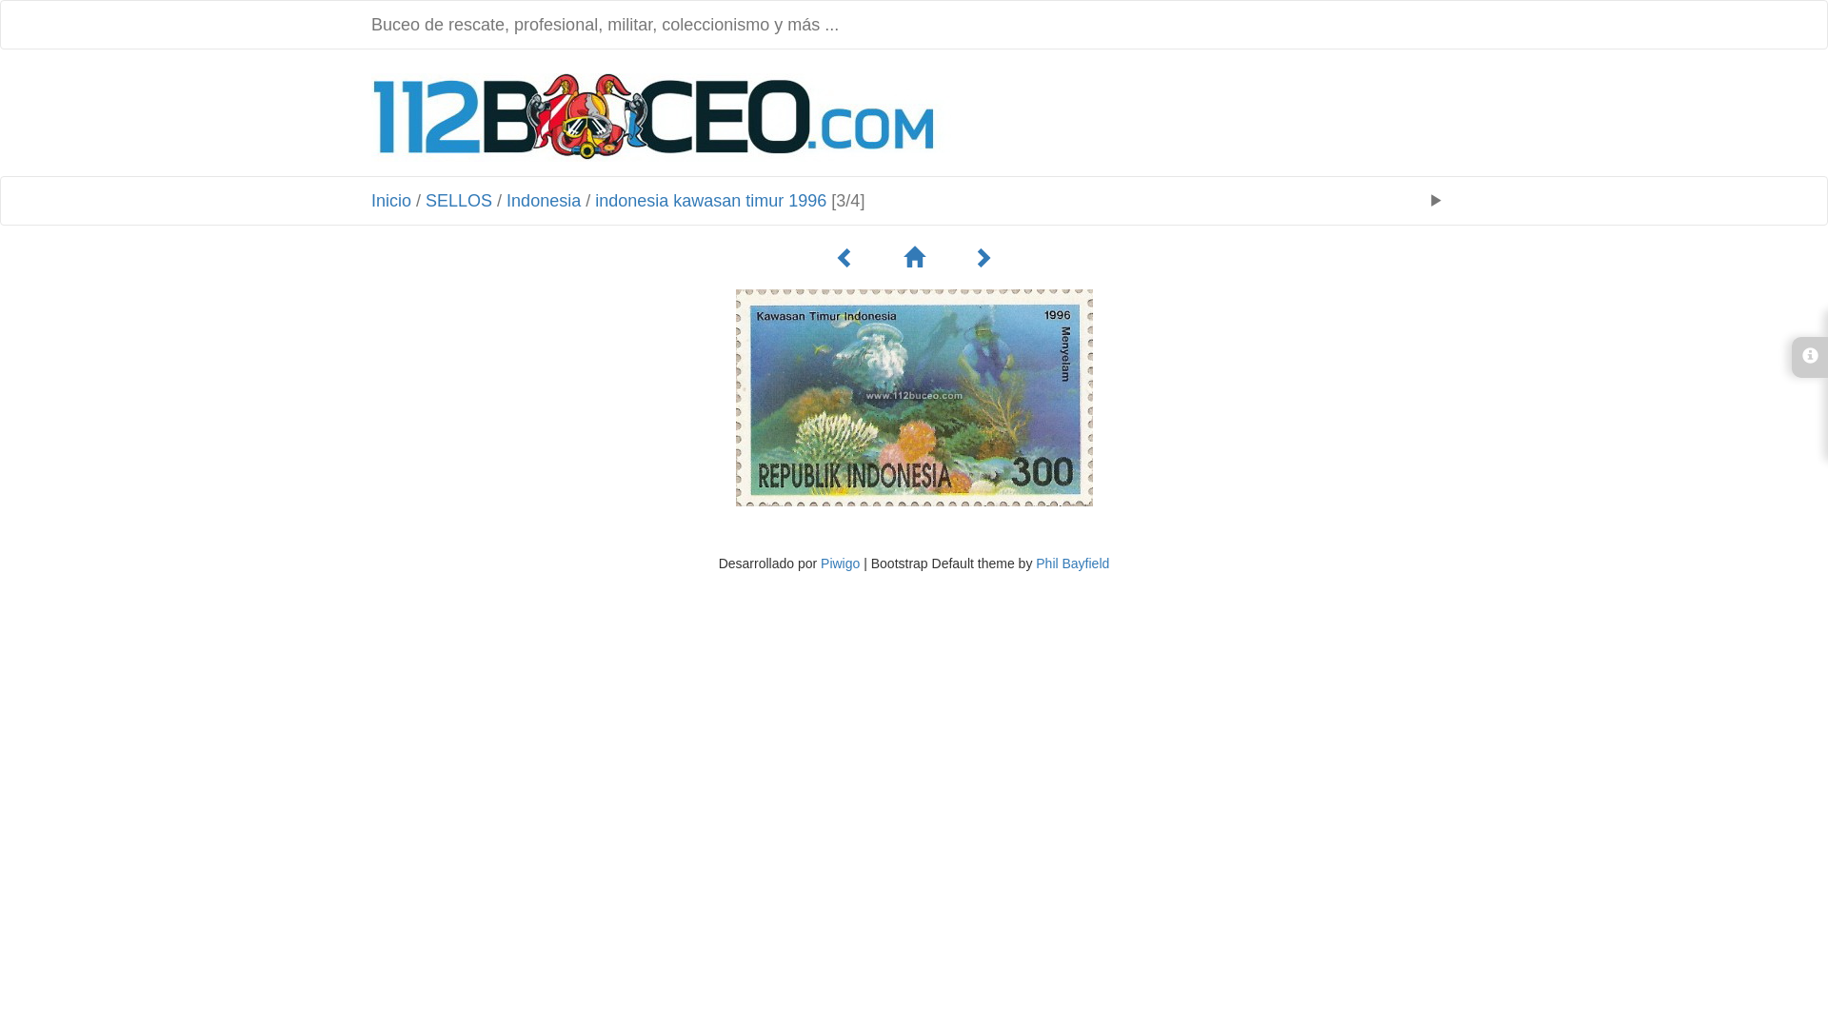  Describe the element at coordinates (1436, 201) in the screenshot. I see `Slideshow` at that location.